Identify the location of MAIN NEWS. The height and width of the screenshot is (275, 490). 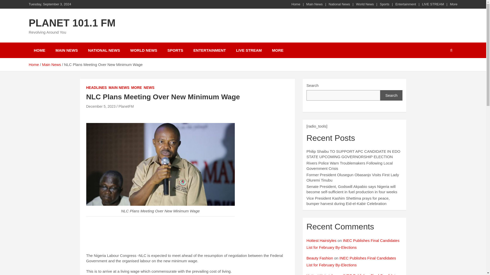
(119, 88).